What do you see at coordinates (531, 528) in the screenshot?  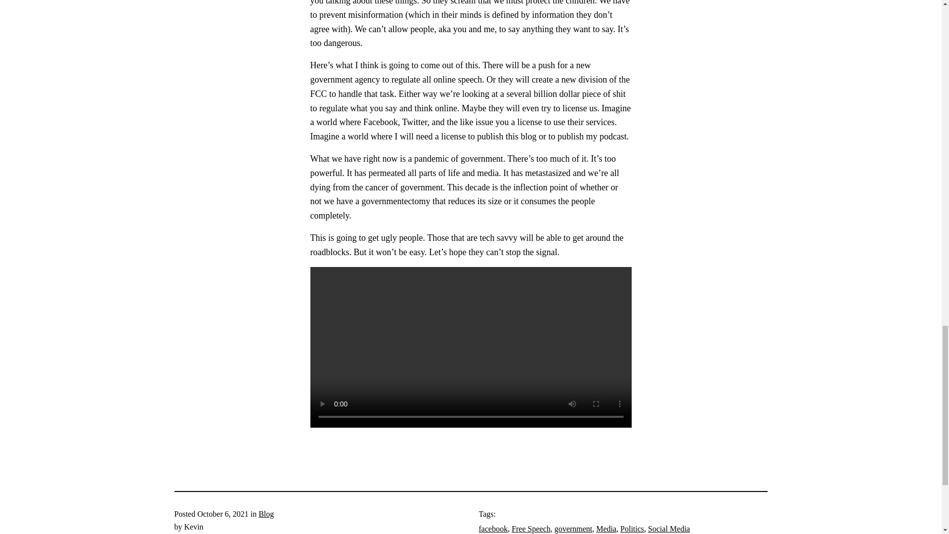 I see `Free Speech` at bounding box center [531, 528].